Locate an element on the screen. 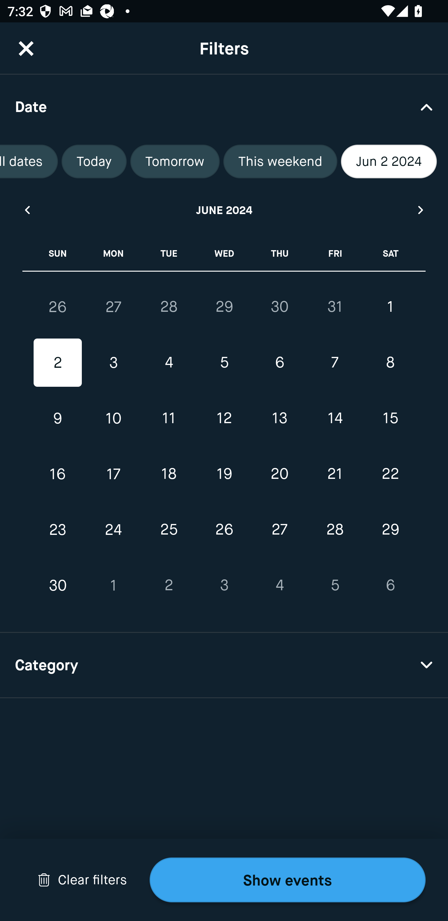  Previous is located at coordinates (27, 210).